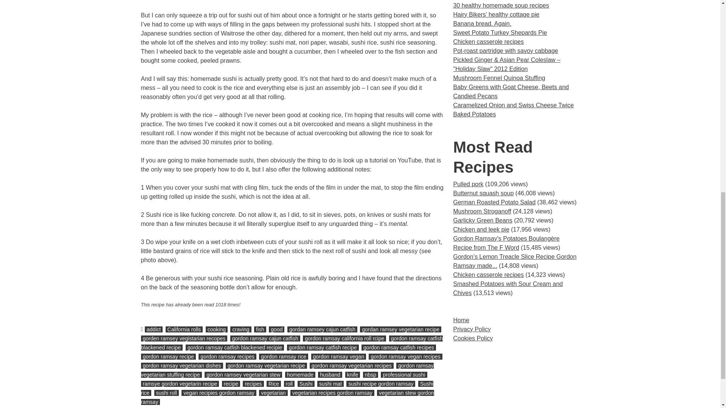  What do you see at coordinates (338, 357) in the screenshot?
I see `gordon ramsay vegan` at bounding box center [338, 357].